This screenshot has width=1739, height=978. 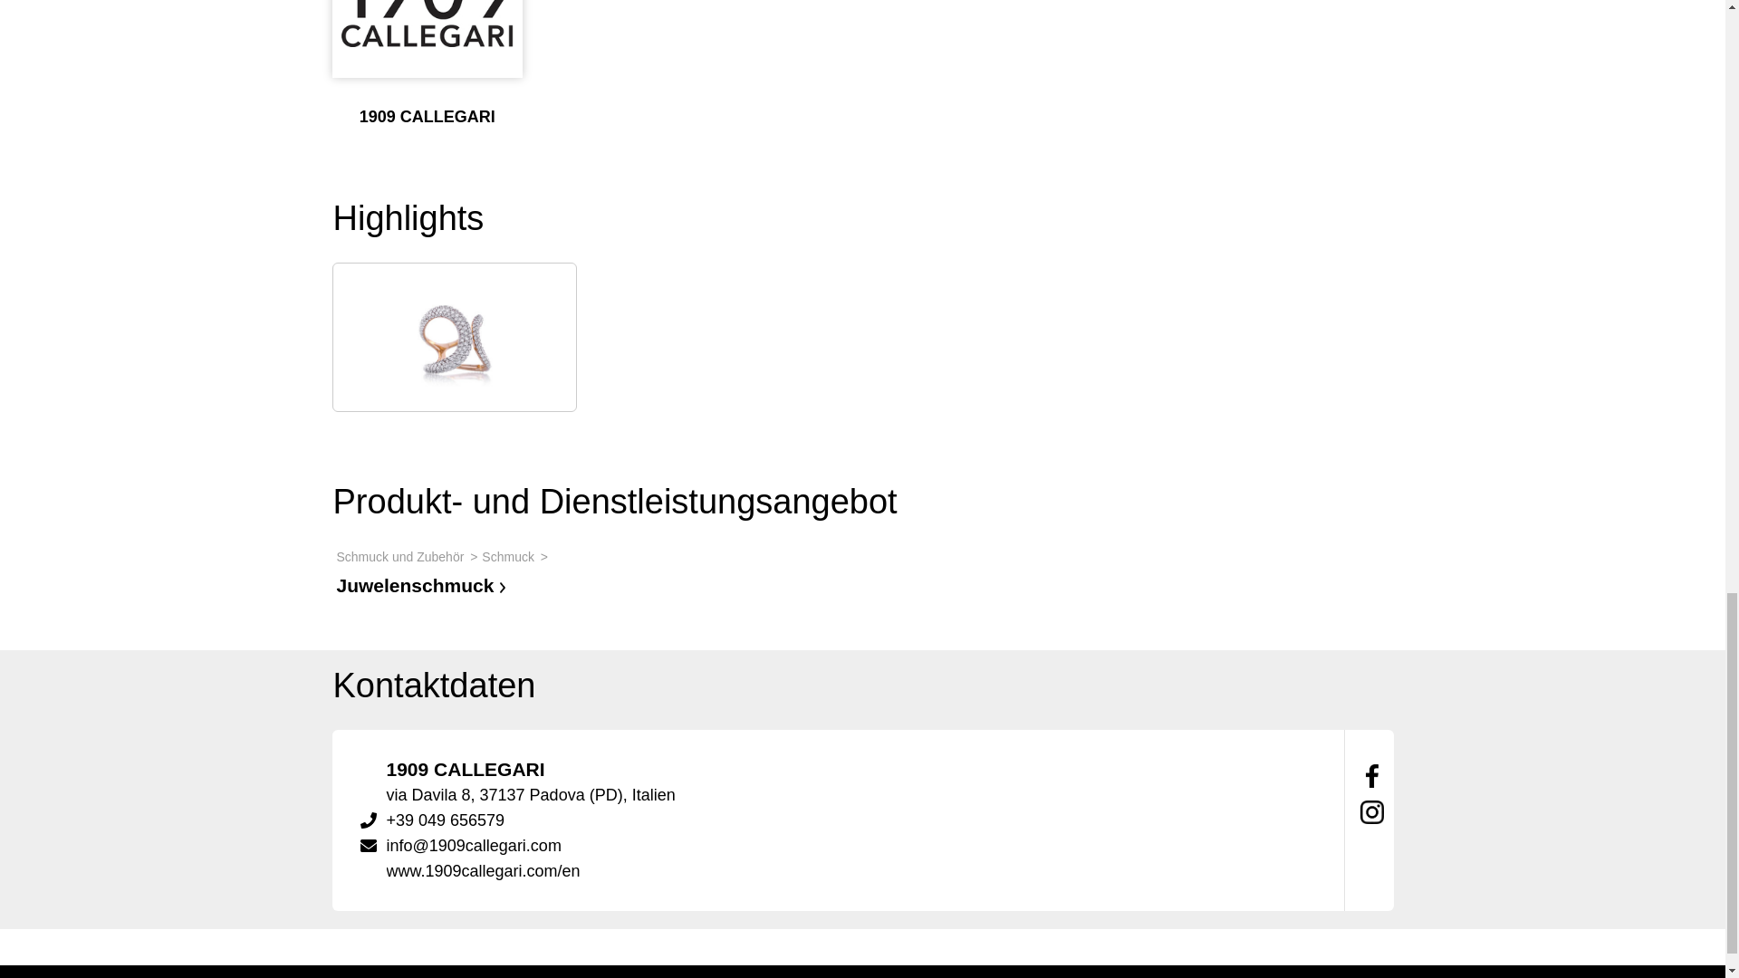 What do you see at coordinates (427, 24) in the screenshot?
I see `1909 CALLEGARI` at bounding box center [427, 24].